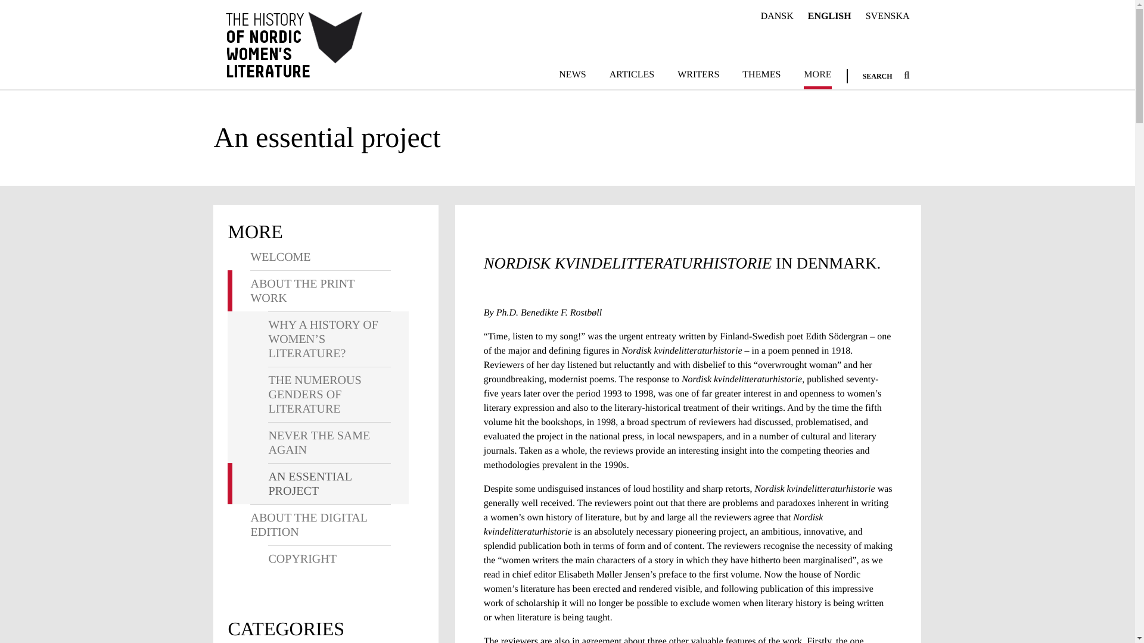  What do you see at coordinates (320, 257) in the screenshot?
I see `WELCOME` at bounding box center [320, 257].